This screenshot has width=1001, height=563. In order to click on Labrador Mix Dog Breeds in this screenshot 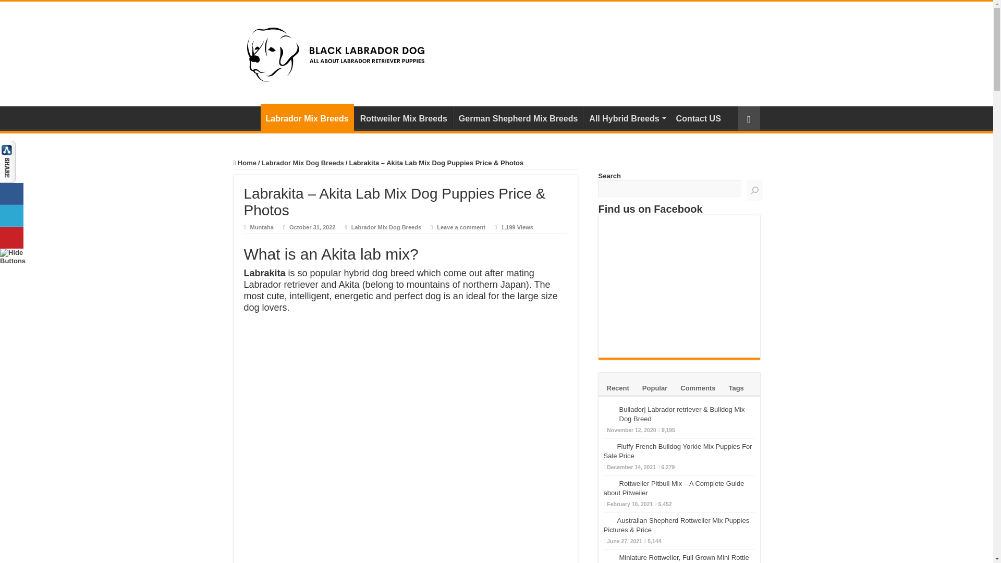, I will do `click(302, 163)`.